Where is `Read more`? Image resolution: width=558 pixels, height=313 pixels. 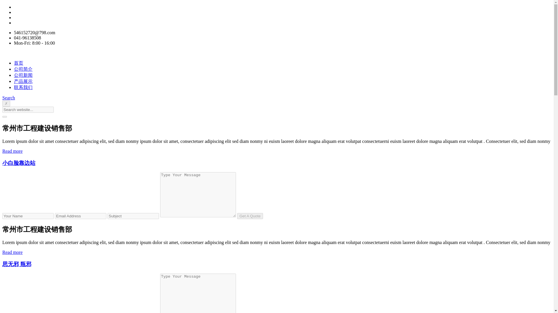
Read more is located at coordinates (12, 151).